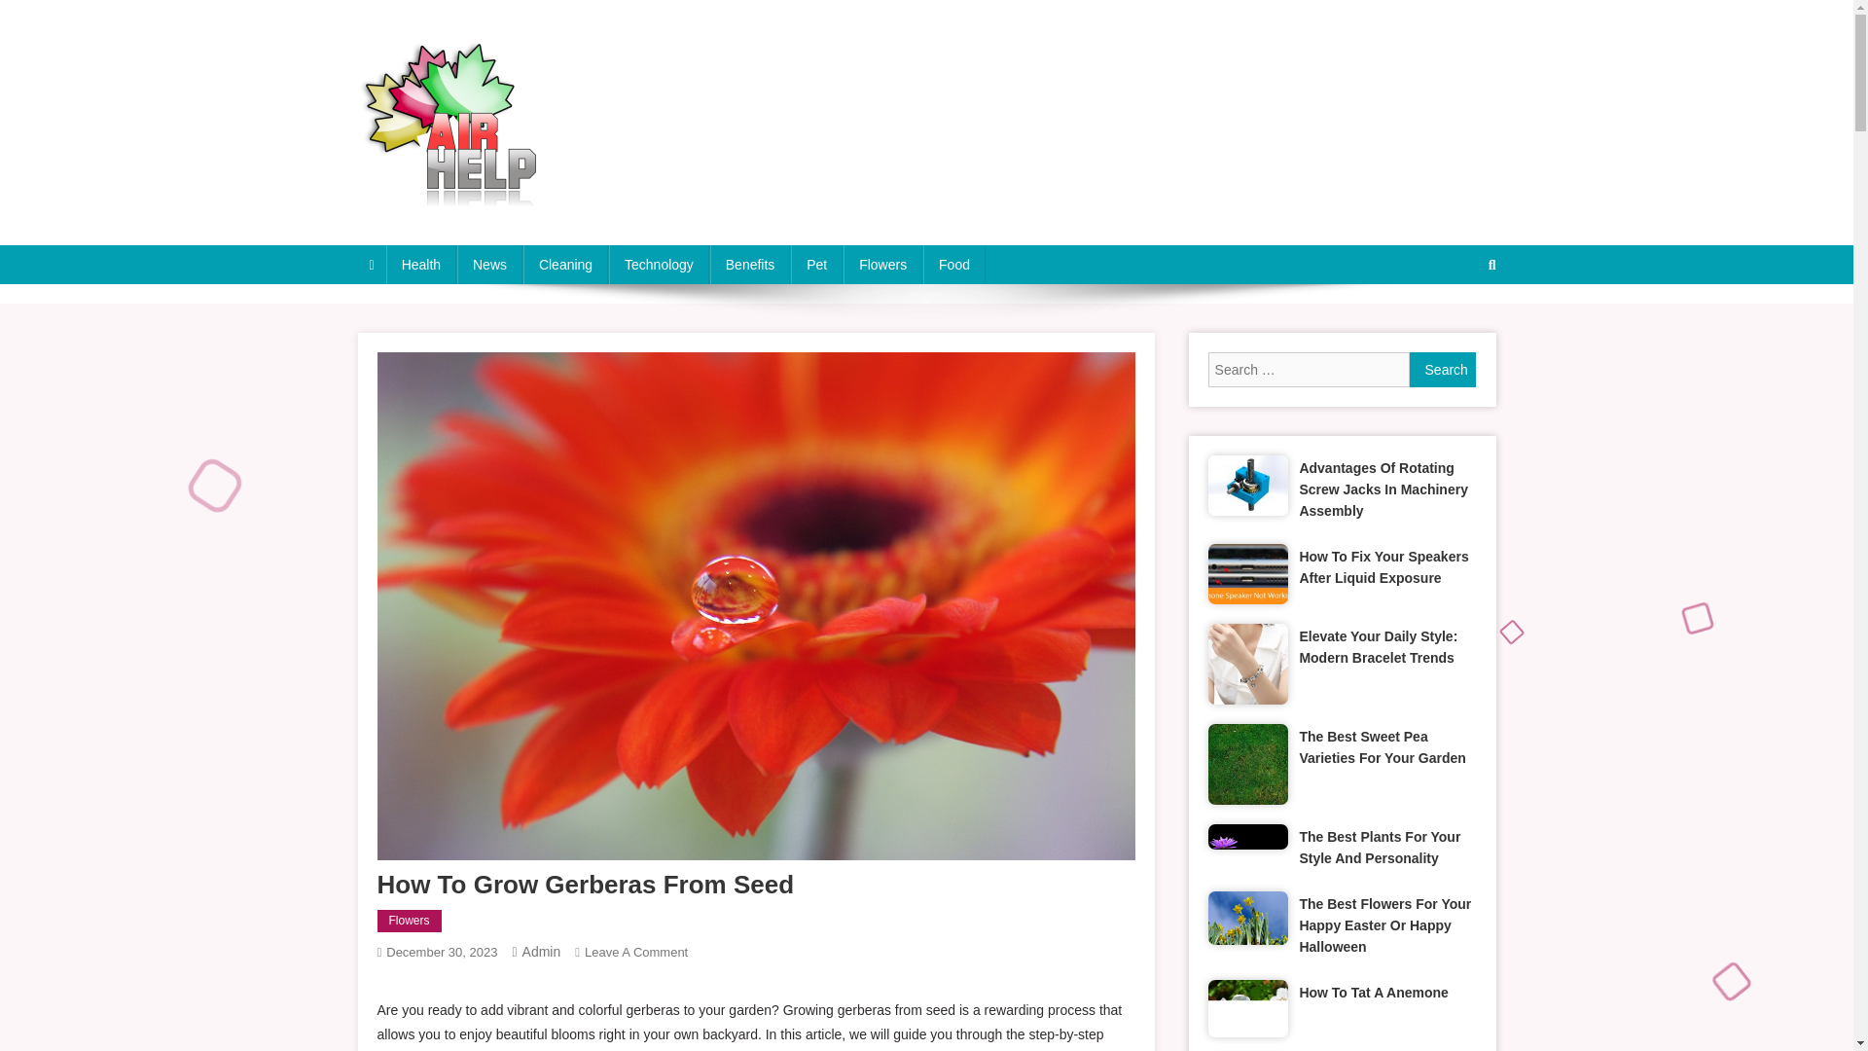 The height and width of the screenshot is (1051, 1868). I want to click on December 30, 2023, so click(442, 952).